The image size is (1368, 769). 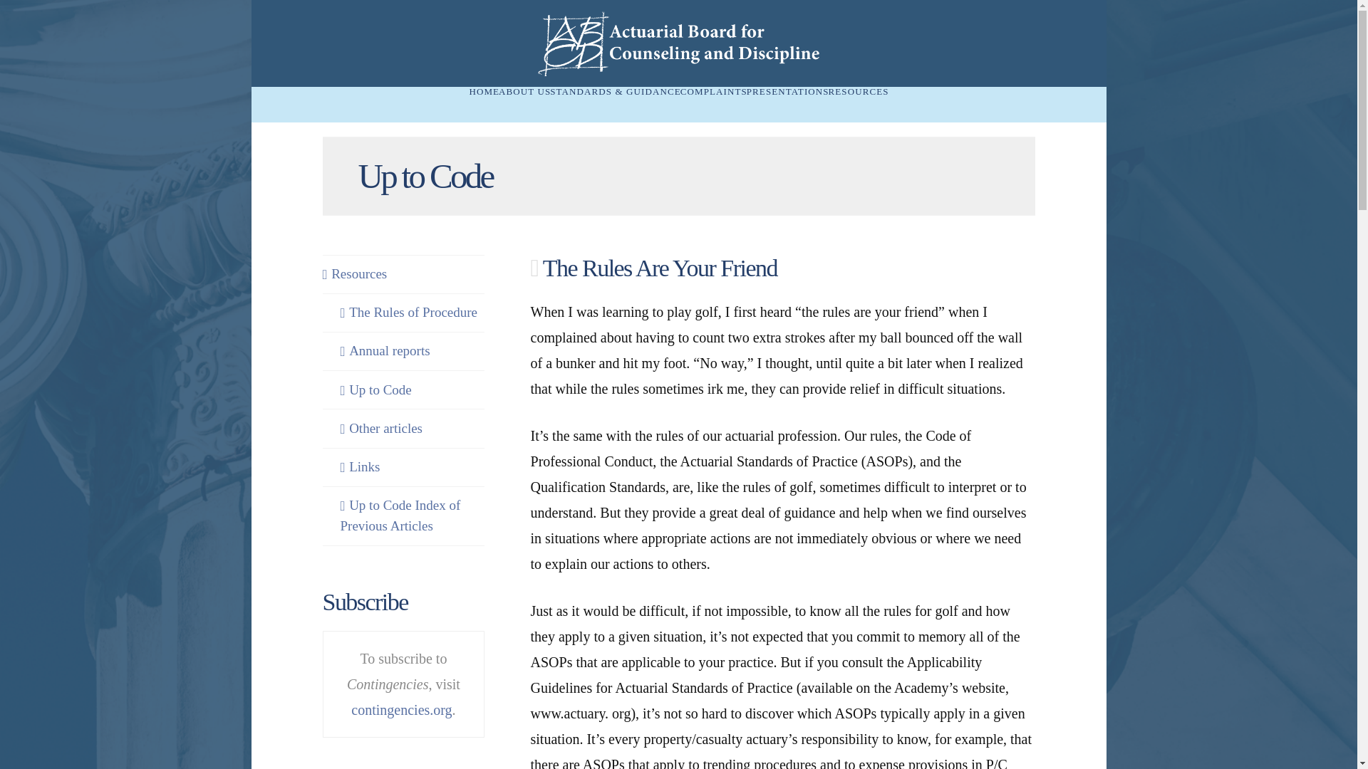 I want to click on contingencies.org, so click(x=401, y=709).